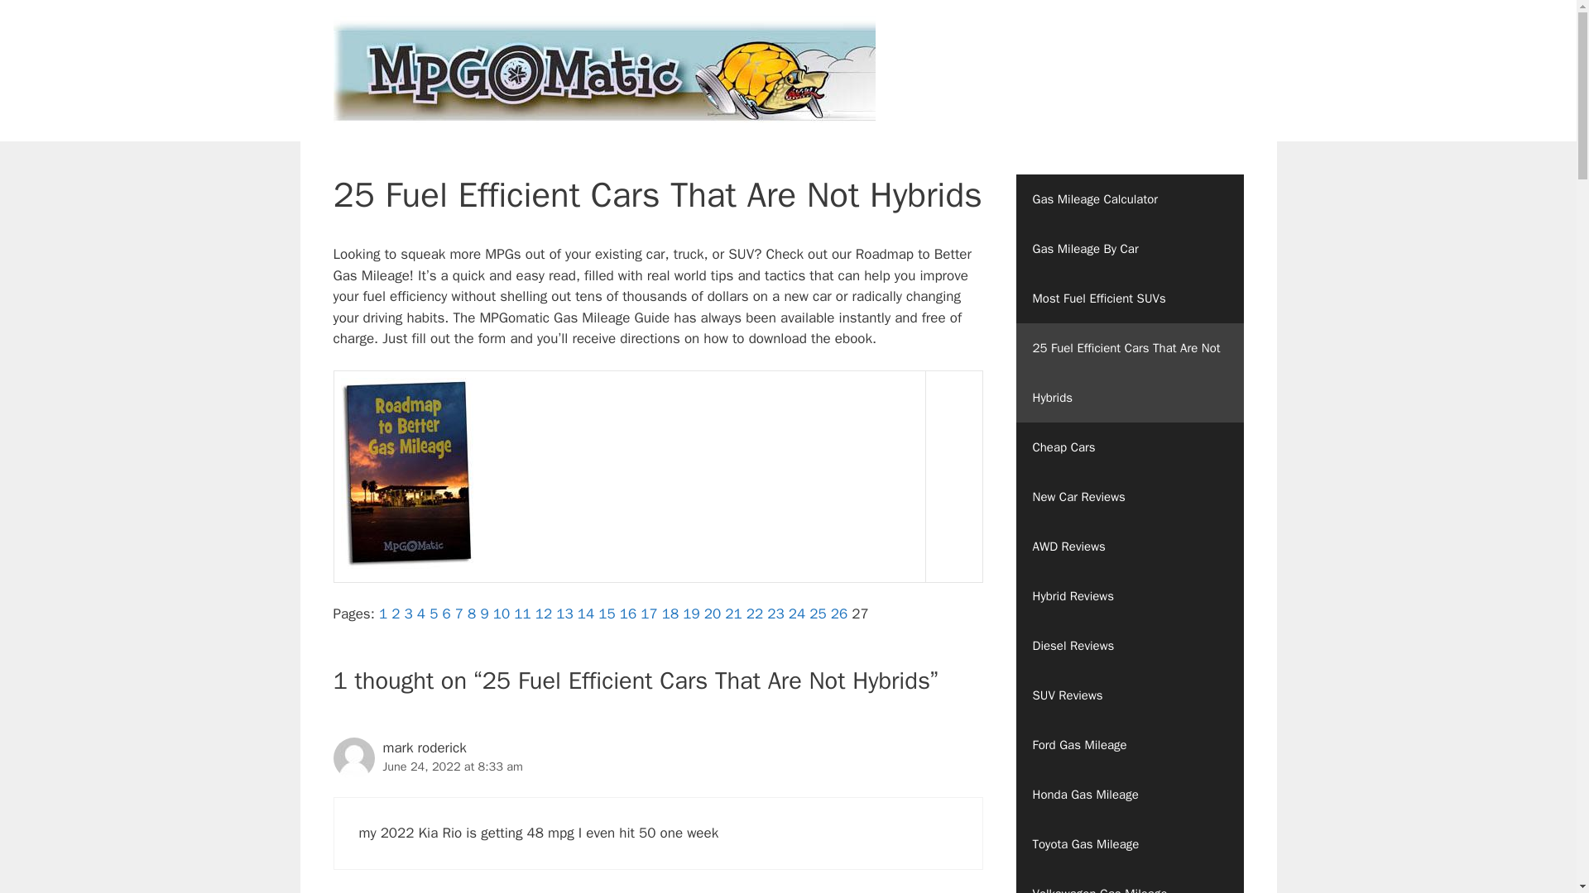  I want to click on 16, so click(627, 614).